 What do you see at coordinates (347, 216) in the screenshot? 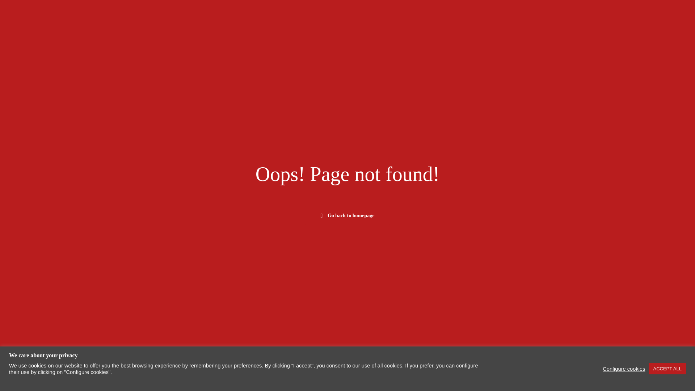
I see `Go back to homepage` at bounding box center [347, 216].